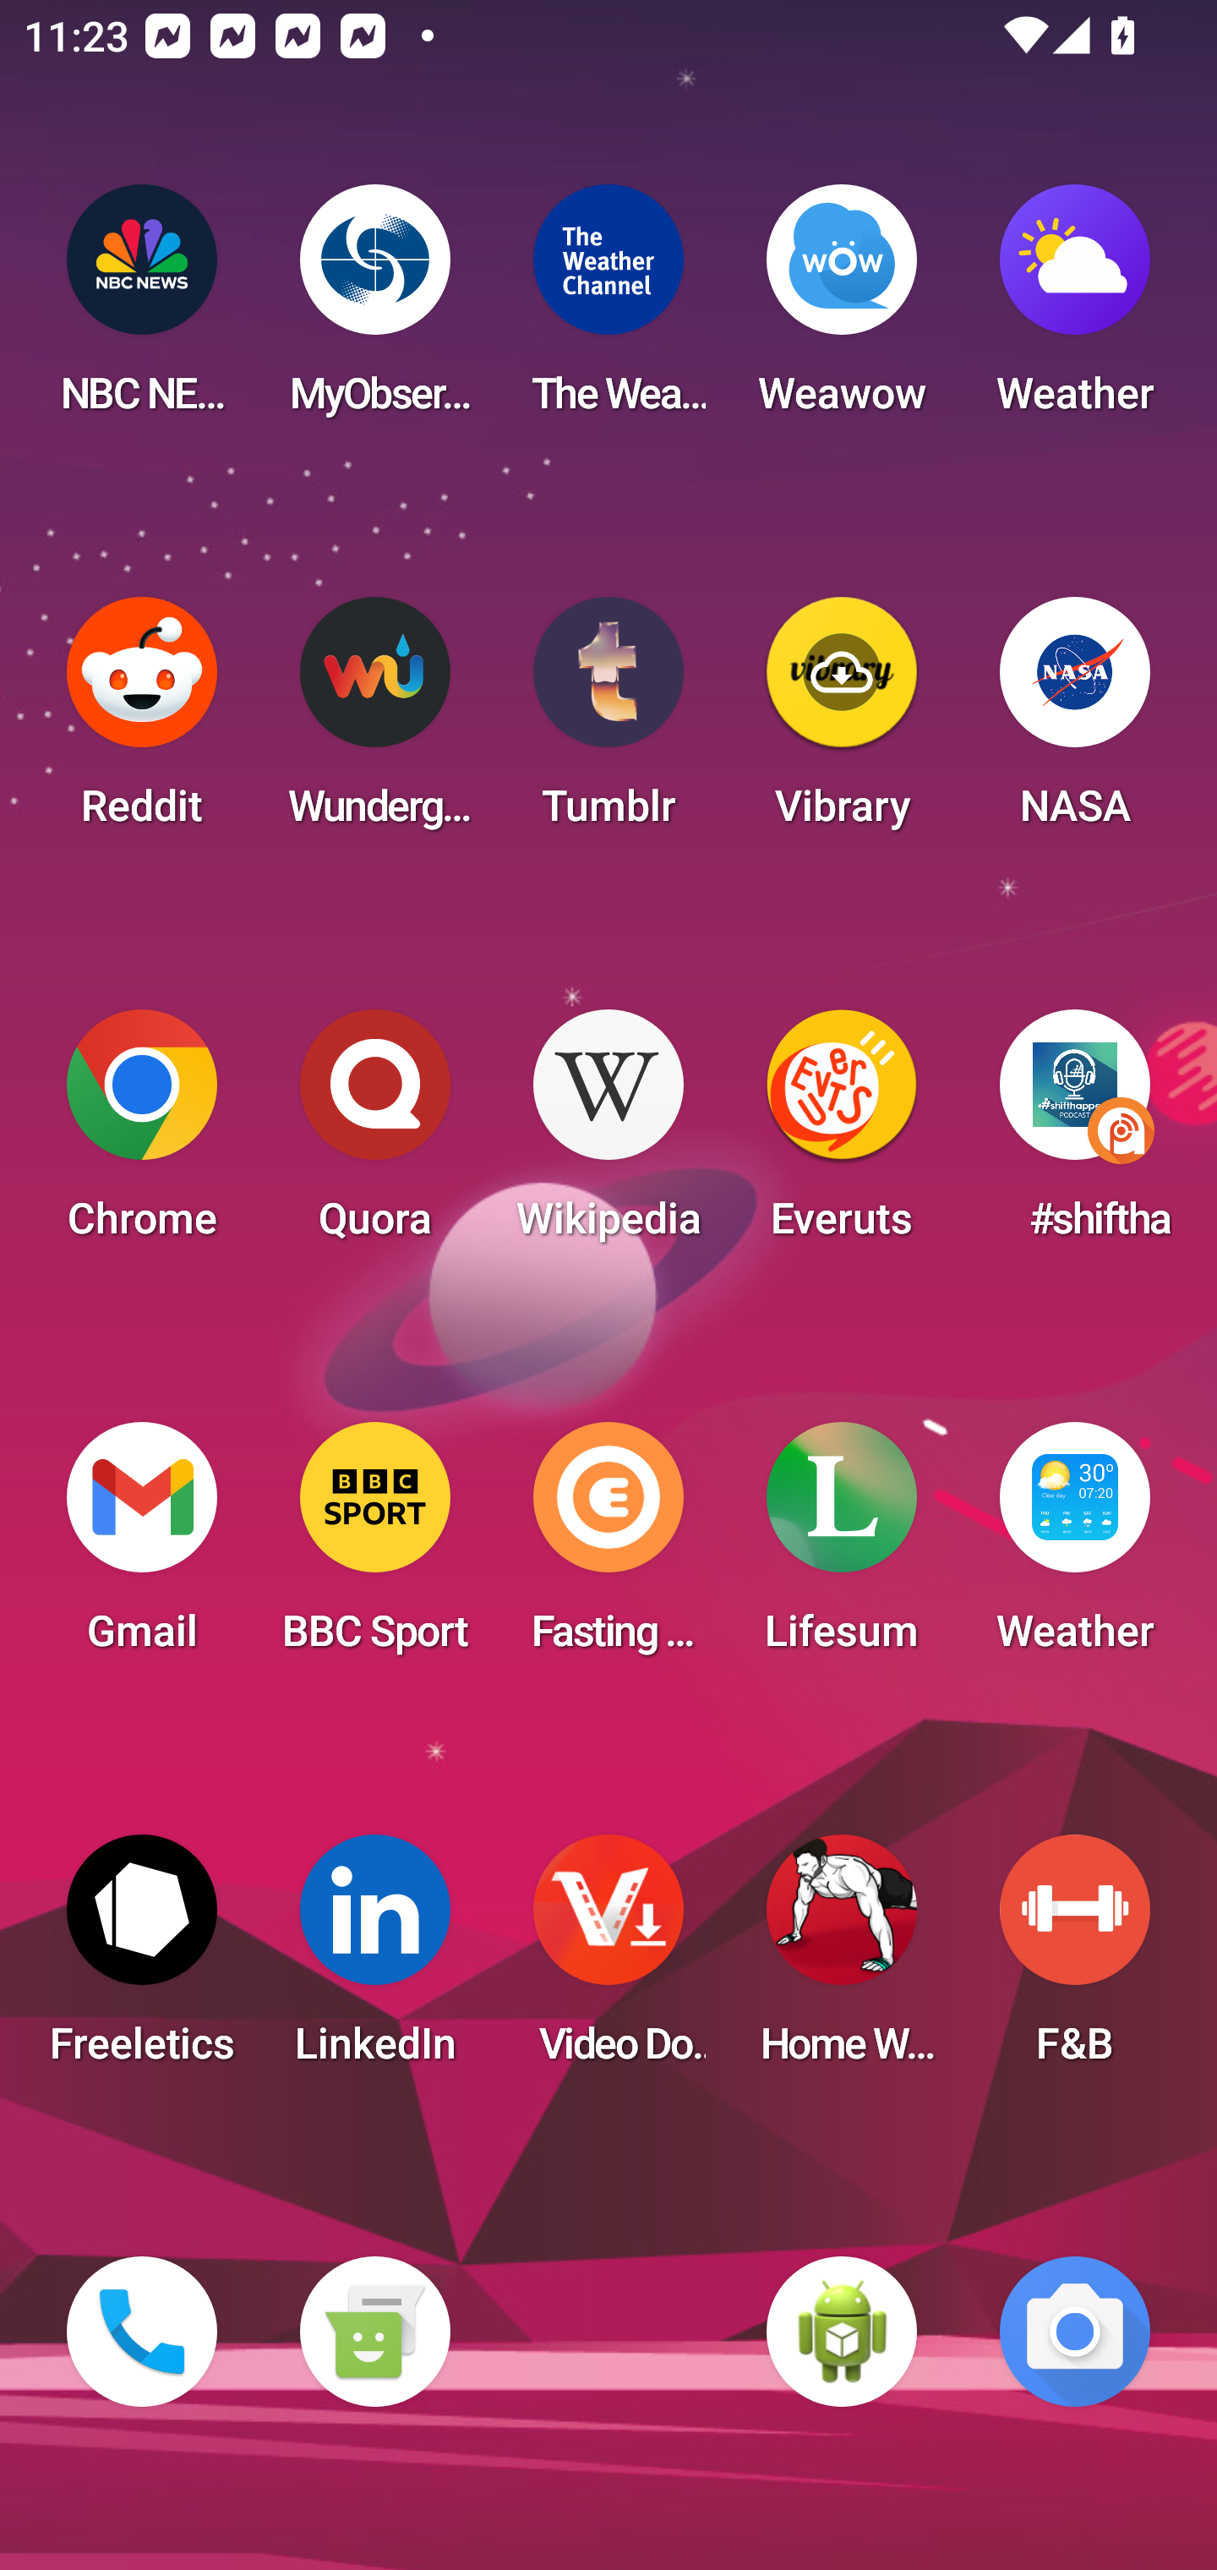  Describe the element at coordinates (608, 1960) in the screenshot. I see `Video Downloader & Ace Player` at that location.